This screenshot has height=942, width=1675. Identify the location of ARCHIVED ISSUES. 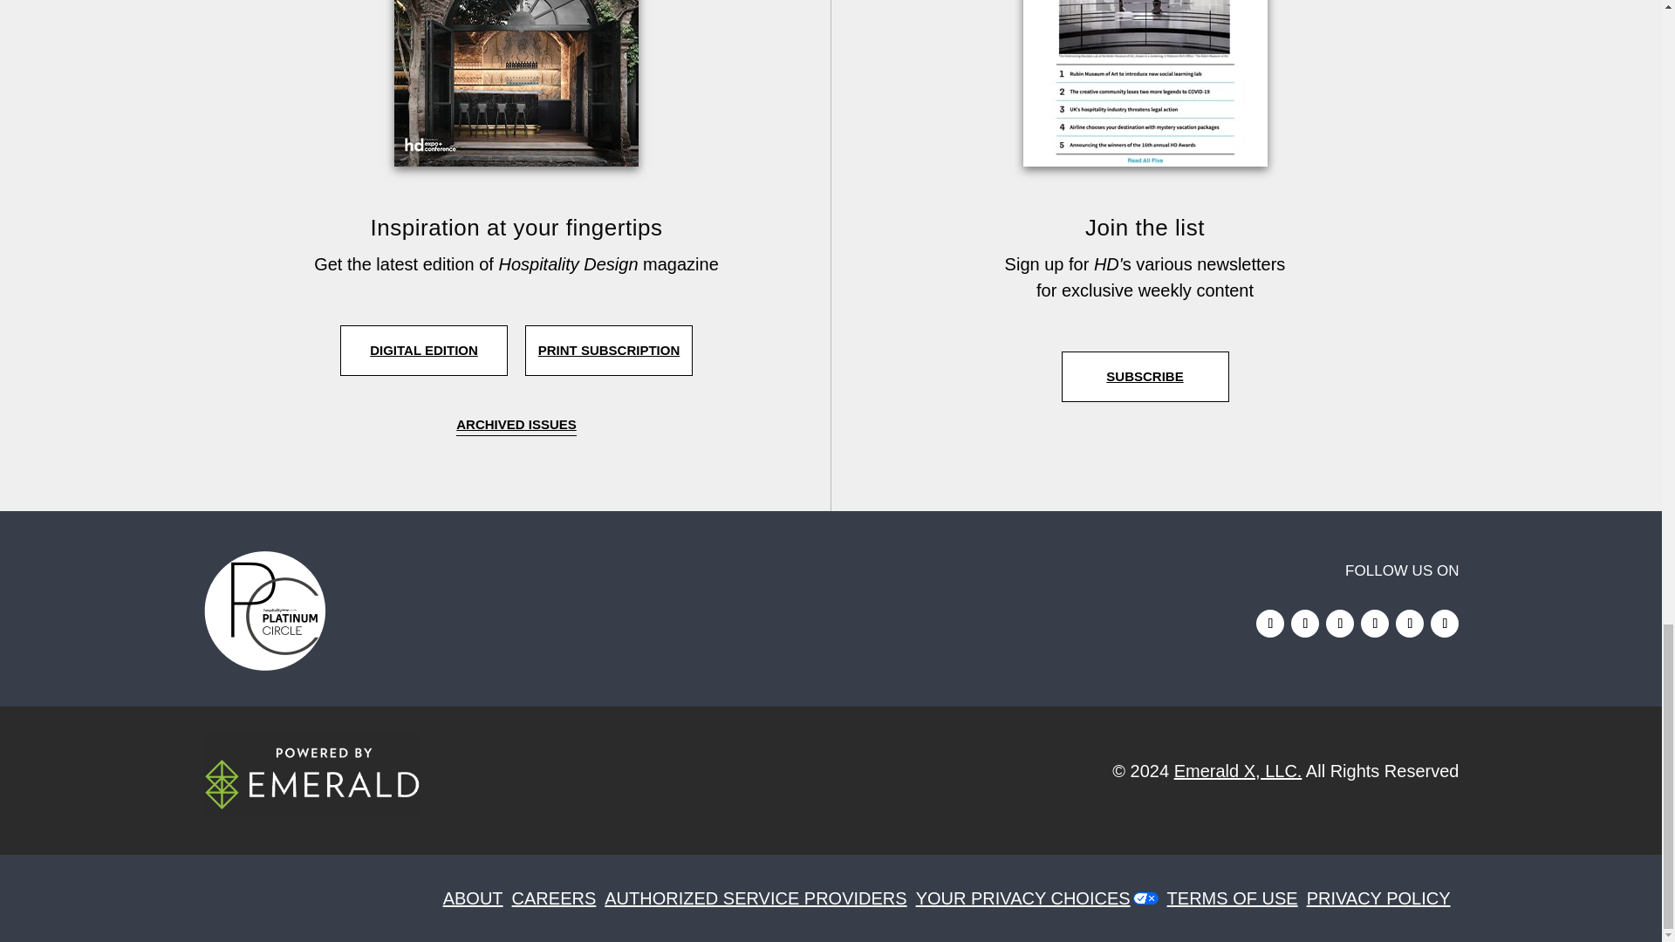
(516, 427).